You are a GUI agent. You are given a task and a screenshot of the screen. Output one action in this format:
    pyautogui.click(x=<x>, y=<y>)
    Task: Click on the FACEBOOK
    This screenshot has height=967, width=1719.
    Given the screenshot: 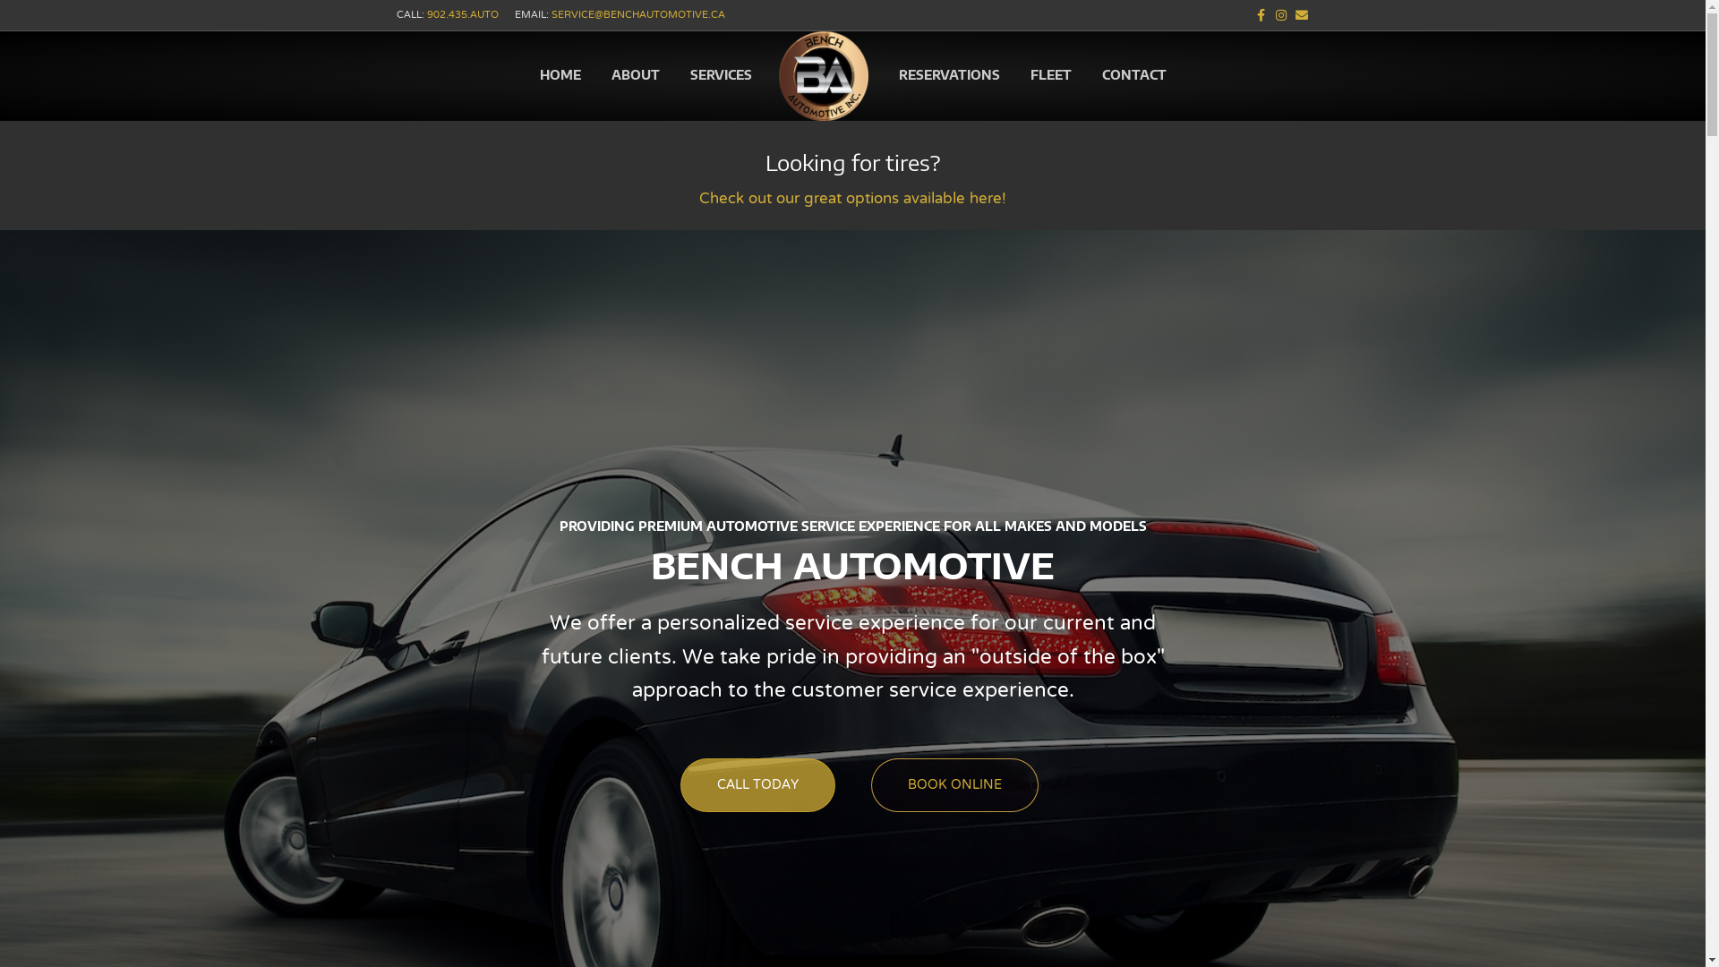 What is the action you would take?
    pyautogui.click(x=1253, y=15)
    